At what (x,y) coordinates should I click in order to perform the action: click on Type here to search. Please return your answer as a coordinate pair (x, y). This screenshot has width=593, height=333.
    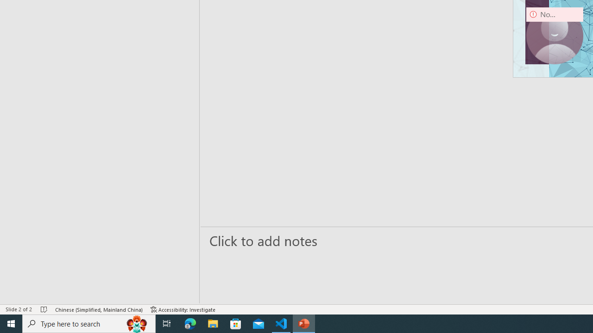
    Looking at the image, I should click on (89, 324).